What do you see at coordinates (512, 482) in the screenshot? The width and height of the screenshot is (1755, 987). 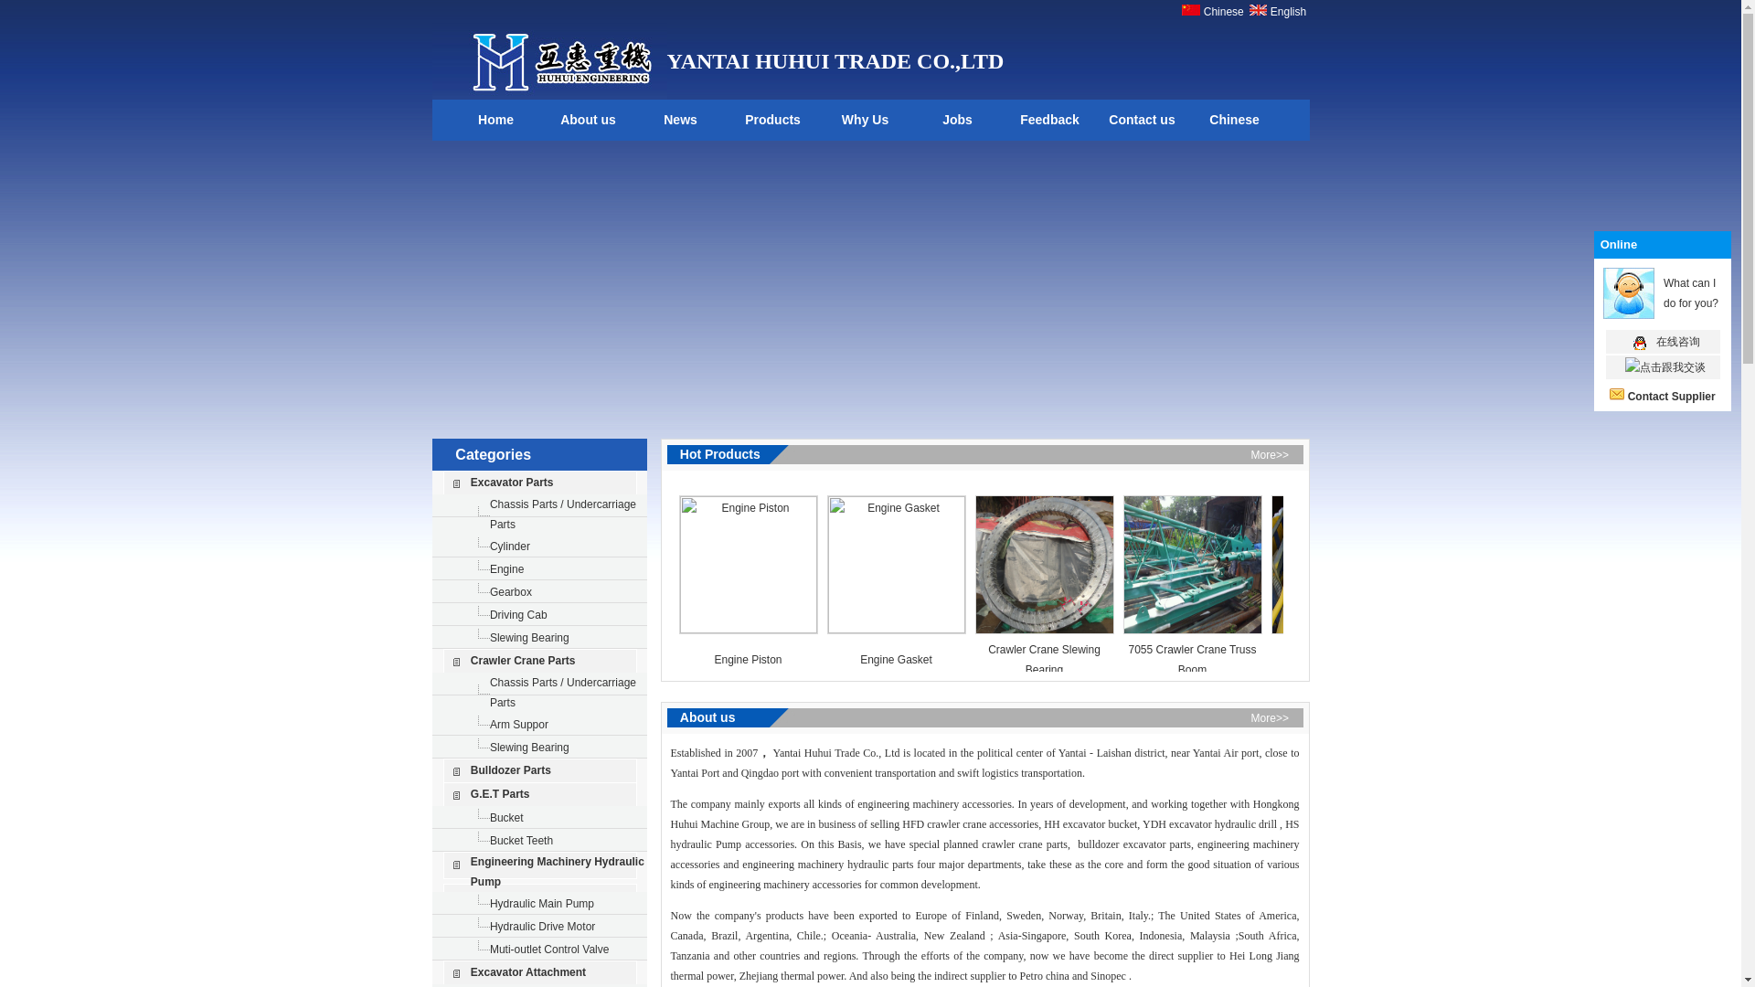 I see `Excavator Parts` at bounding box center [512, 482].